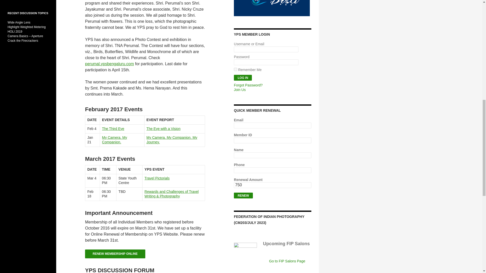 This screenshot has height=273, width=486. Describe the element at coordinates (164, 129) in the screenshot. I see `The Eye with a Vision` at that location.